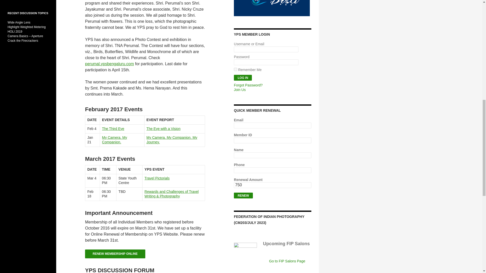 This screenshot has height=273, width=486. Describe the element at coordinates (164, 129) in the screenshot. I see `The Eye with a Vision` at that location.